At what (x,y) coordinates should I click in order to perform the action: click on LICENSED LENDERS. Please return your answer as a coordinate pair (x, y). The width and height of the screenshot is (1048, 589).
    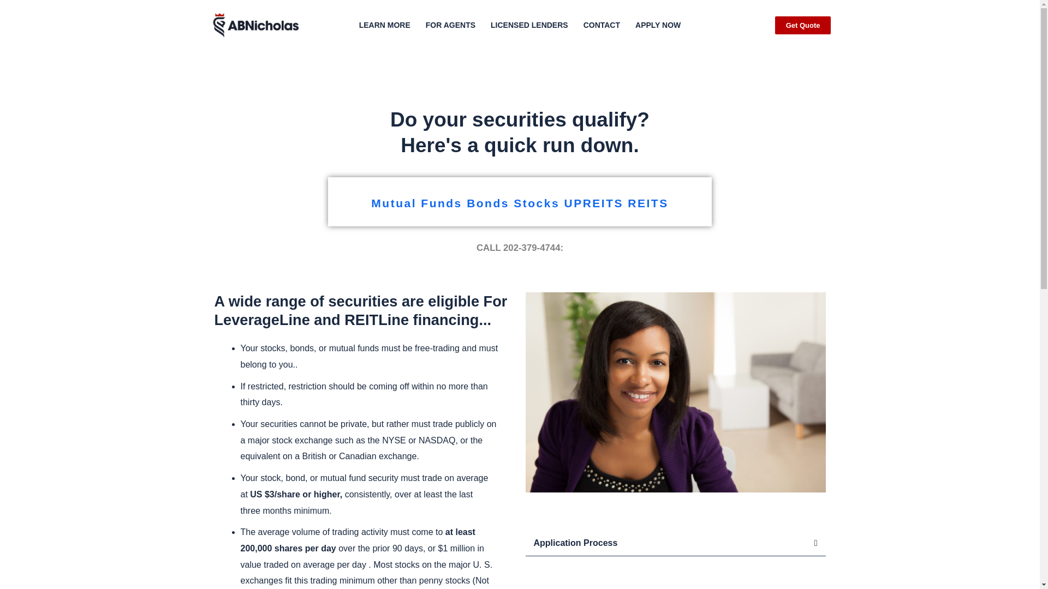
    Looking at the image, I should click on (529, 25).